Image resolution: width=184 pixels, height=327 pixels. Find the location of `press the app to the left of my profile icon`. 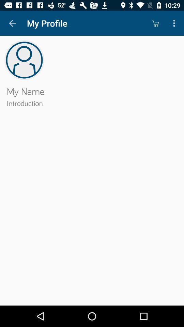

press the app to the left of my profile icon is located at coordinates (12, 23).